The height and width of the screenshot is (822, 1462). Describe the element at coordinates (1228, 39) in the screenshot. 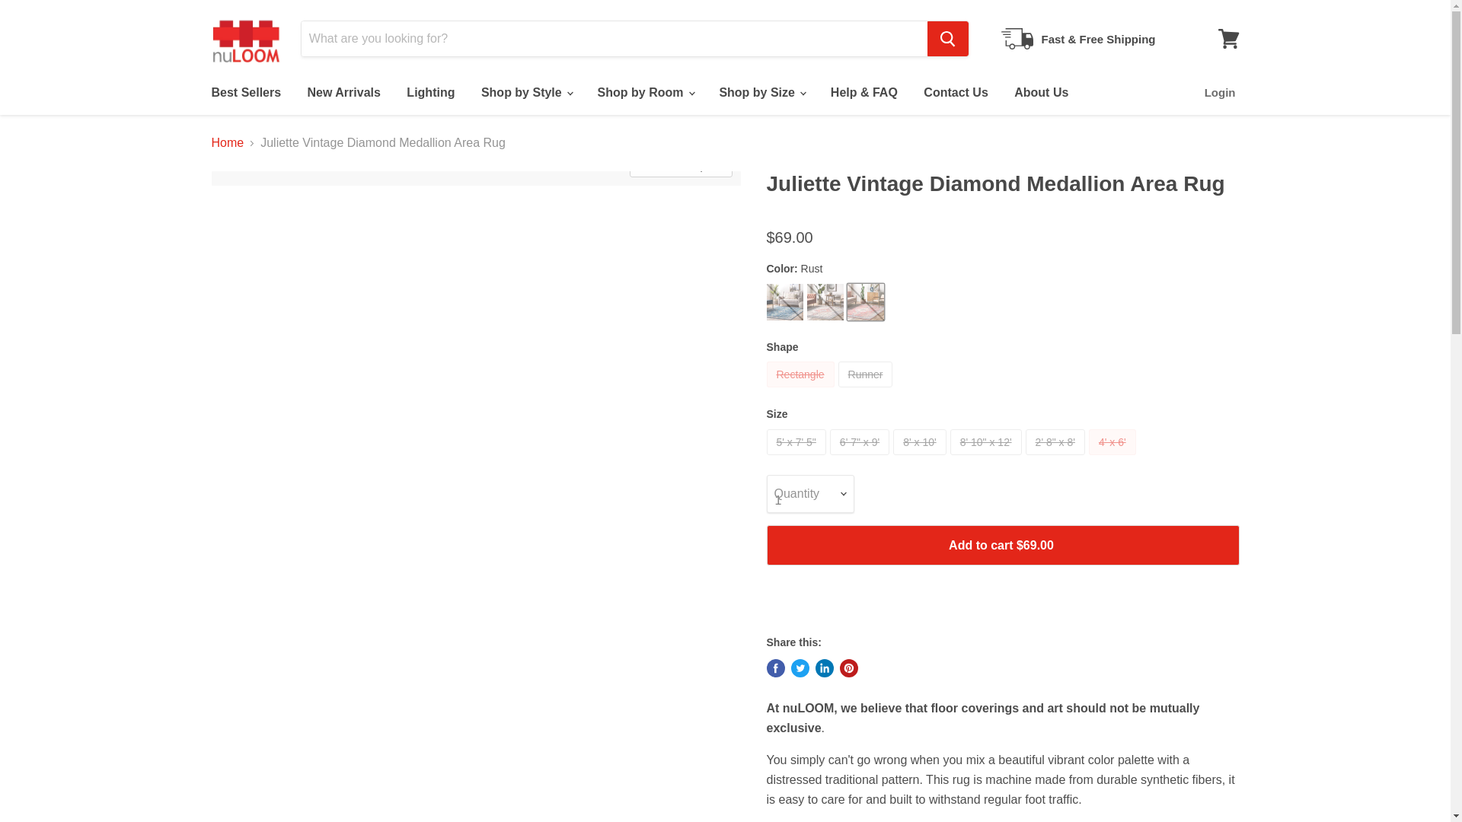

I see `View cart` at that location.